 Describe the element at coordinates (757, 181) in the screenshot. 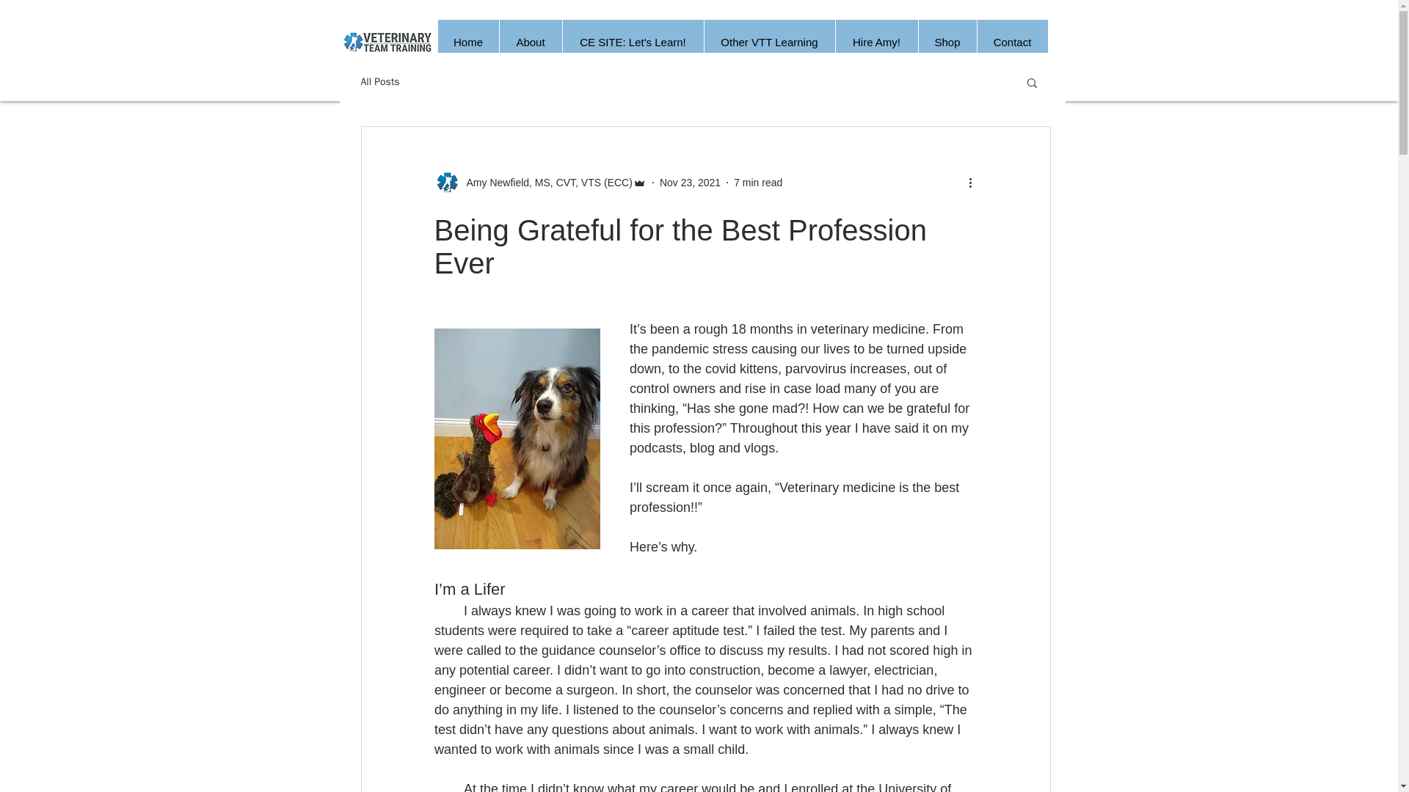

I see `7 min read` at that location.